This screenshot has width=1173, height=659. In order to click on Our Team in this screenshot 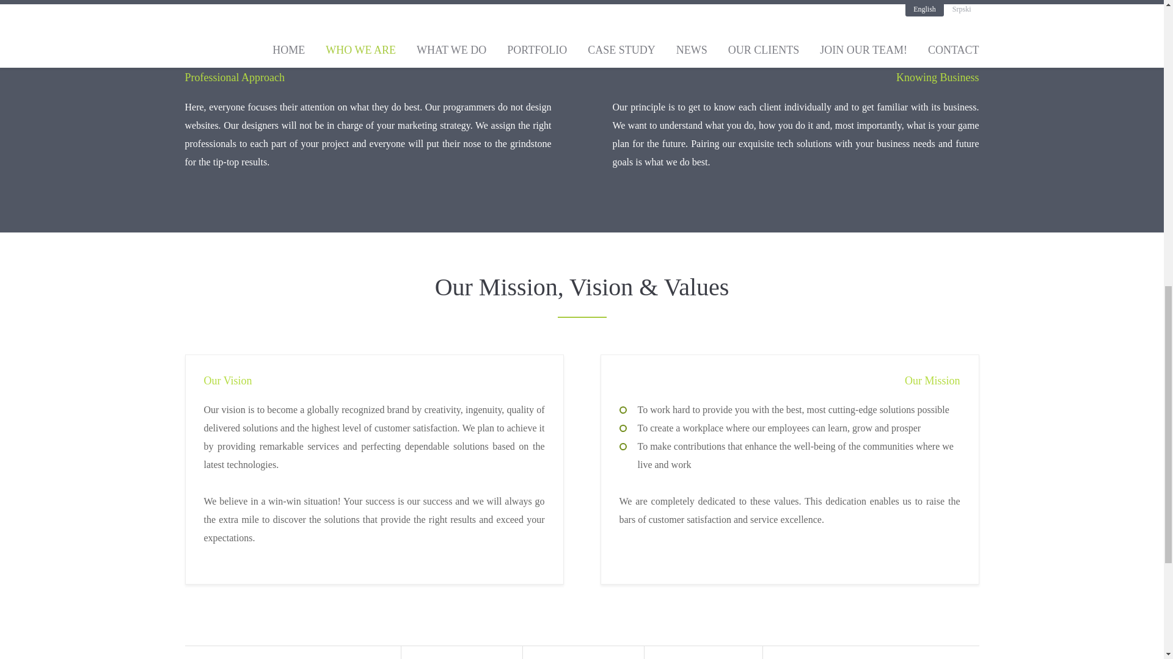, I will do `click(582, 657)`.